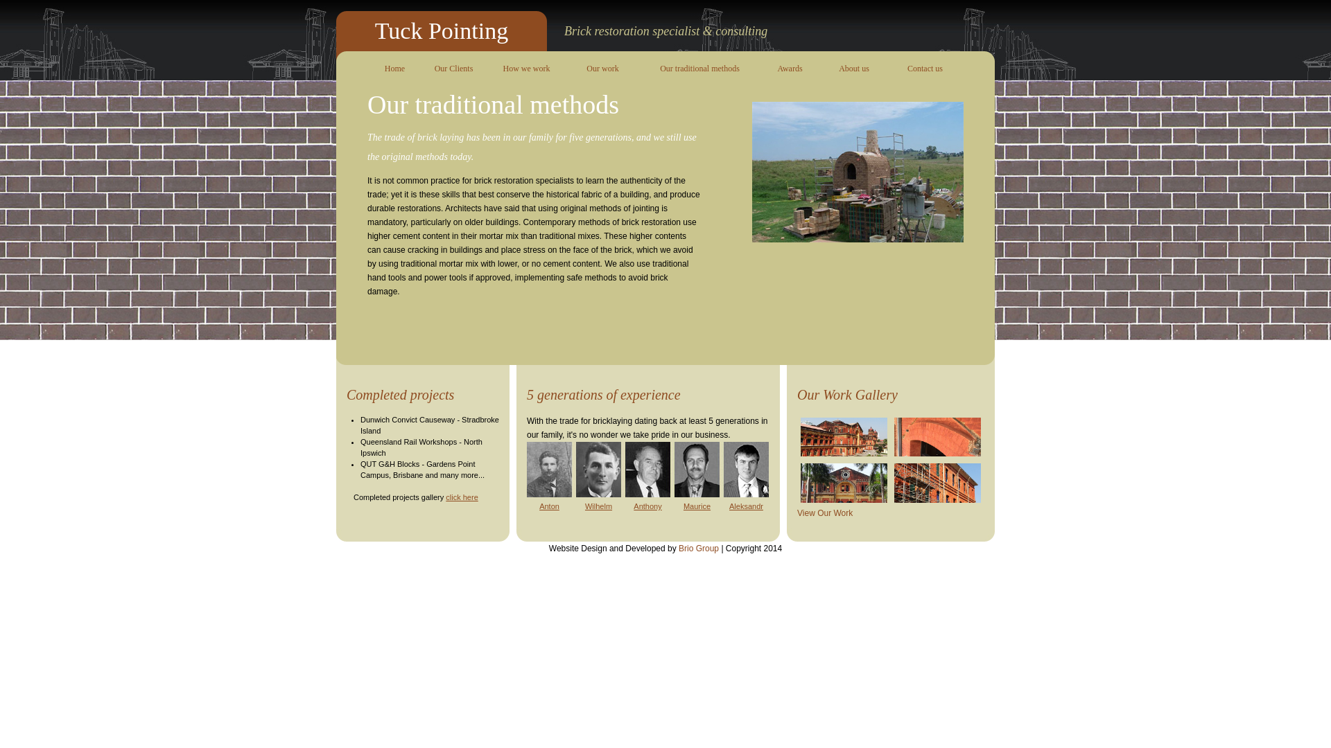  Describe the element at coordinates (647, 506) in the screenshot. I see `Anthony` at that location.